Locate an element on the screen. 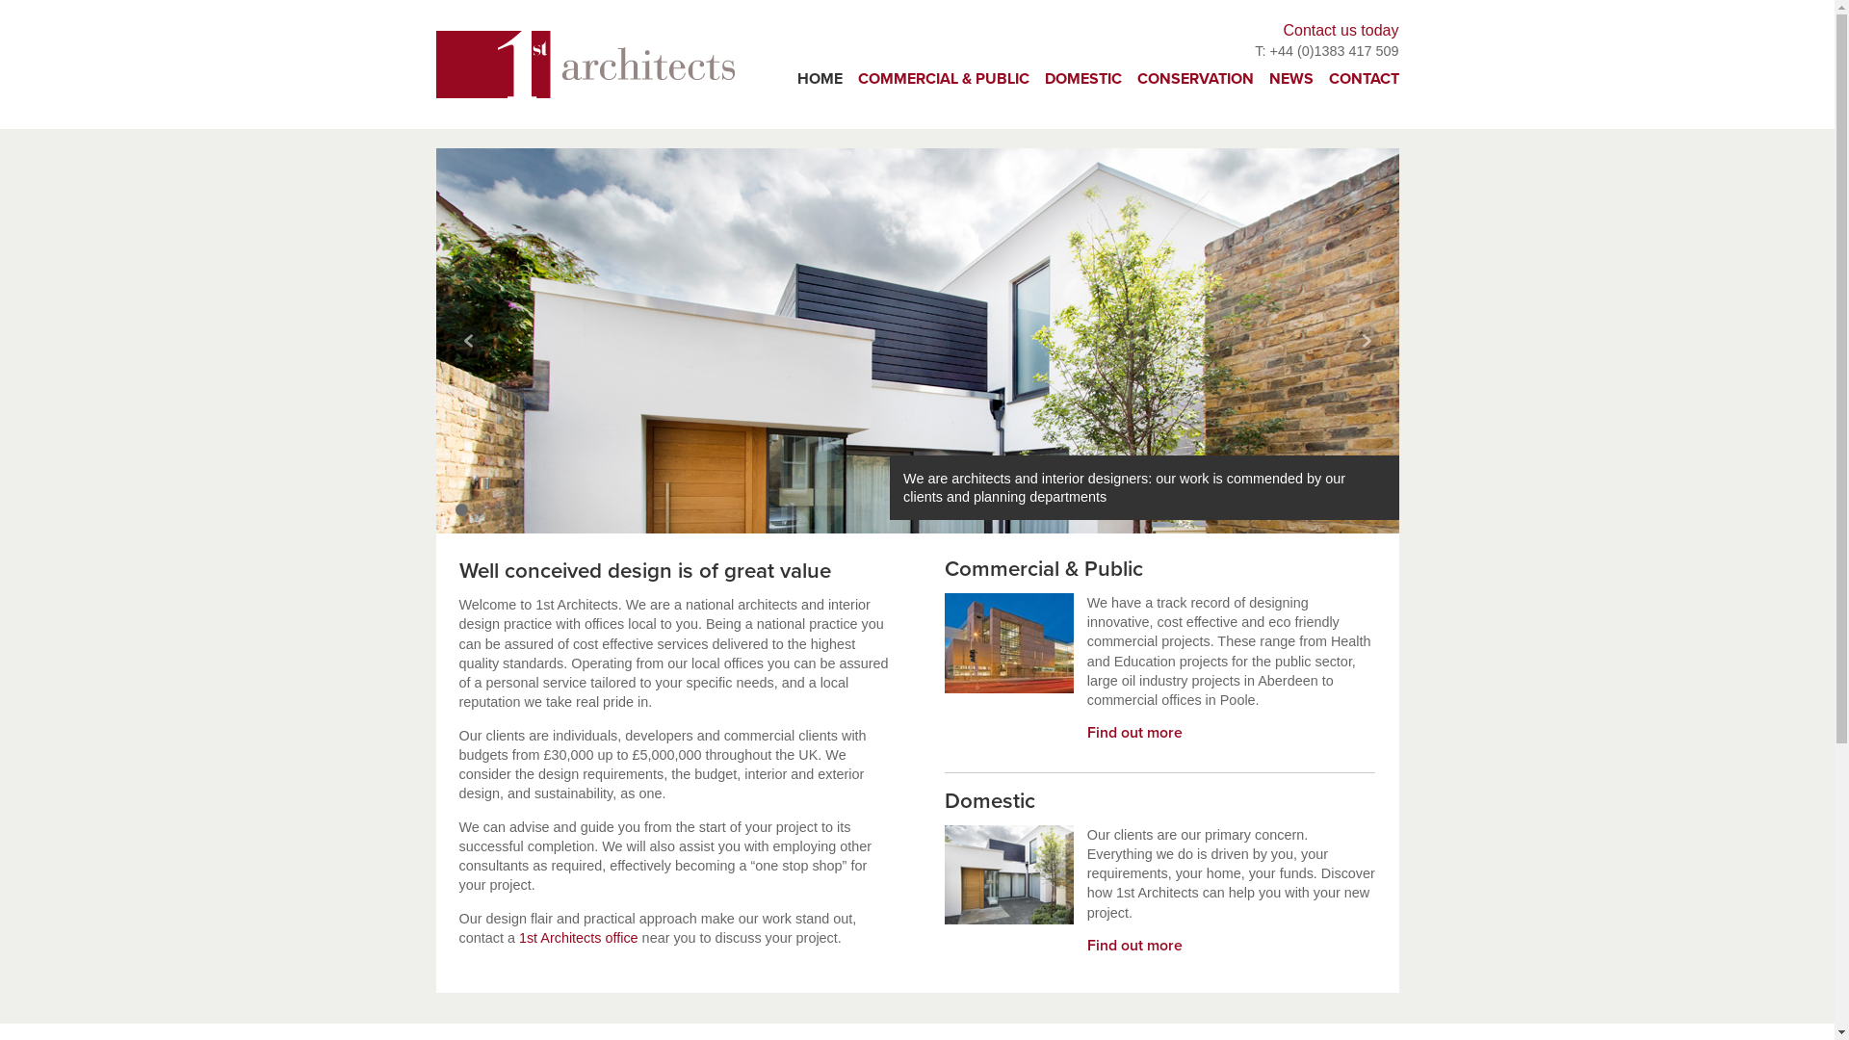 The image size is (1849, 1040). 2 is located at coordinates (478, 510).